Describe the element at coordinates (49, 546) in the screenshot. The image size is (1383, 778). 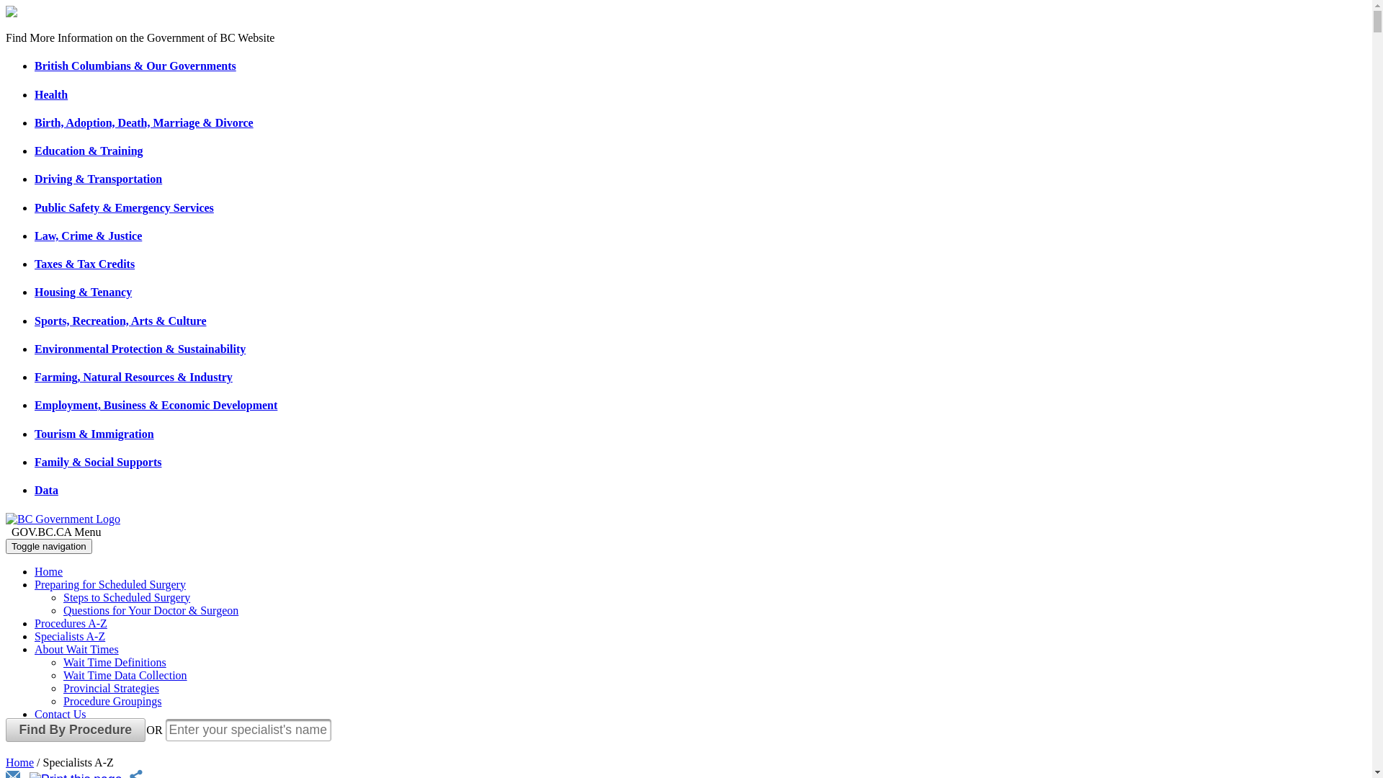
I see `Toggle navigation` at that location.